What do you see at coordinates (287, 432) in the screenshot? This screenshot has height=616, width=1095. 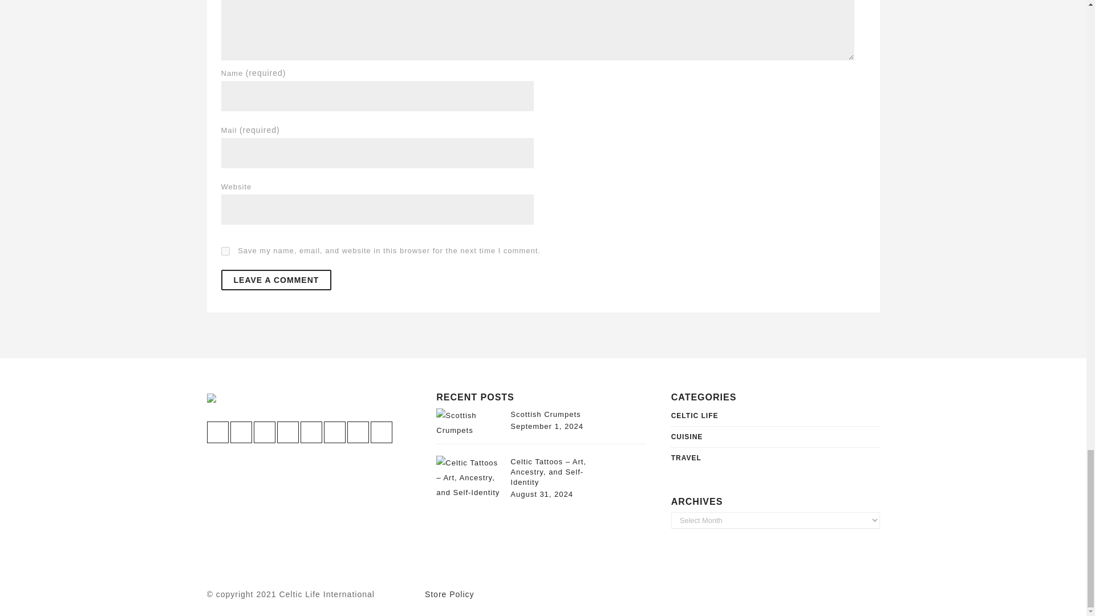 I see `Pinterest` at bounding box center [287, 432].